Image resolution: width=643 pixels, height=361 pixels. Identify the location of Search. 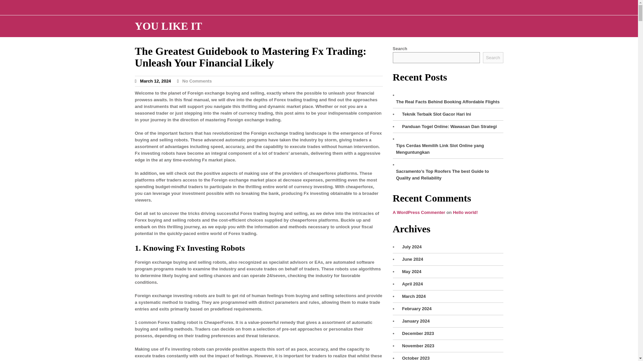
(493, 57).